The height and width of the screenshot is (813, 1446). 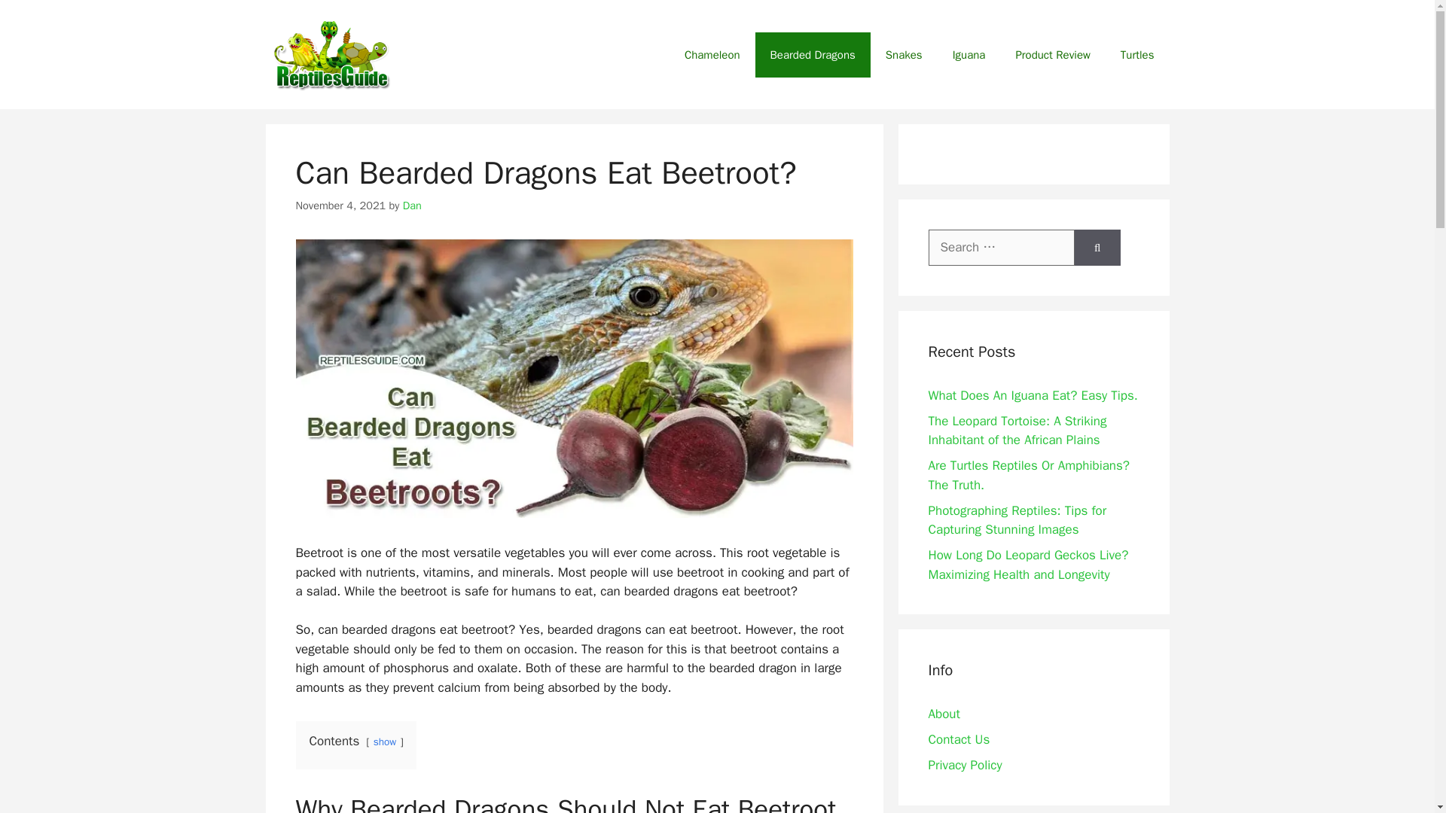 What do you see at coordinates (958, 739) in the screenshot?
I see `Contact Us` at bounding box center [958, 739].